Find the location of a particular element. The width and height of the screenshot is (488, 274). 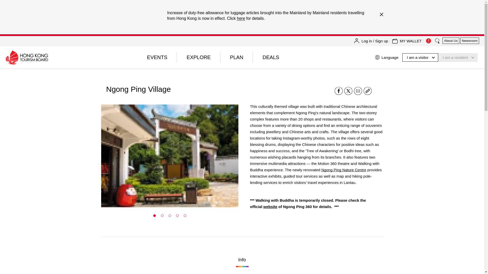

here is located at coordinates (241, 18).